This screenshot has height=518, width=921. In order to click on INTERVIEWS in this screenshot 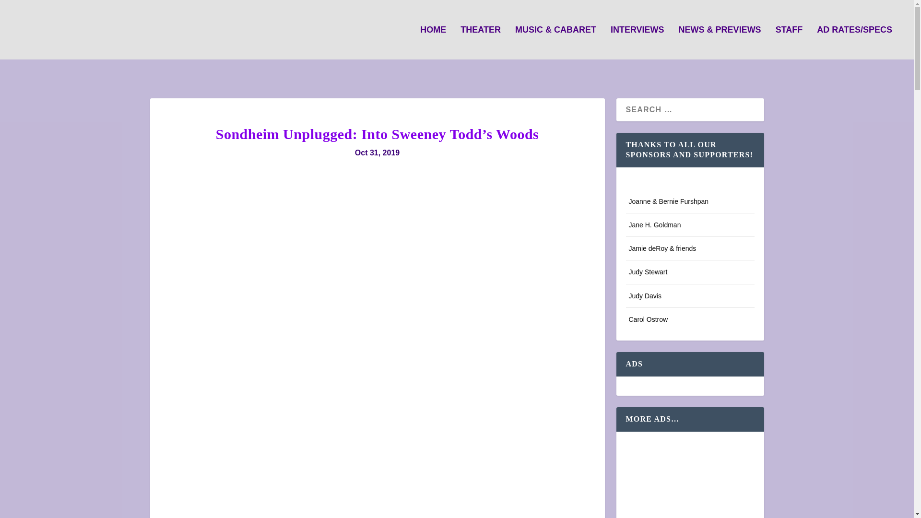, I will do `click(637, 43)`.